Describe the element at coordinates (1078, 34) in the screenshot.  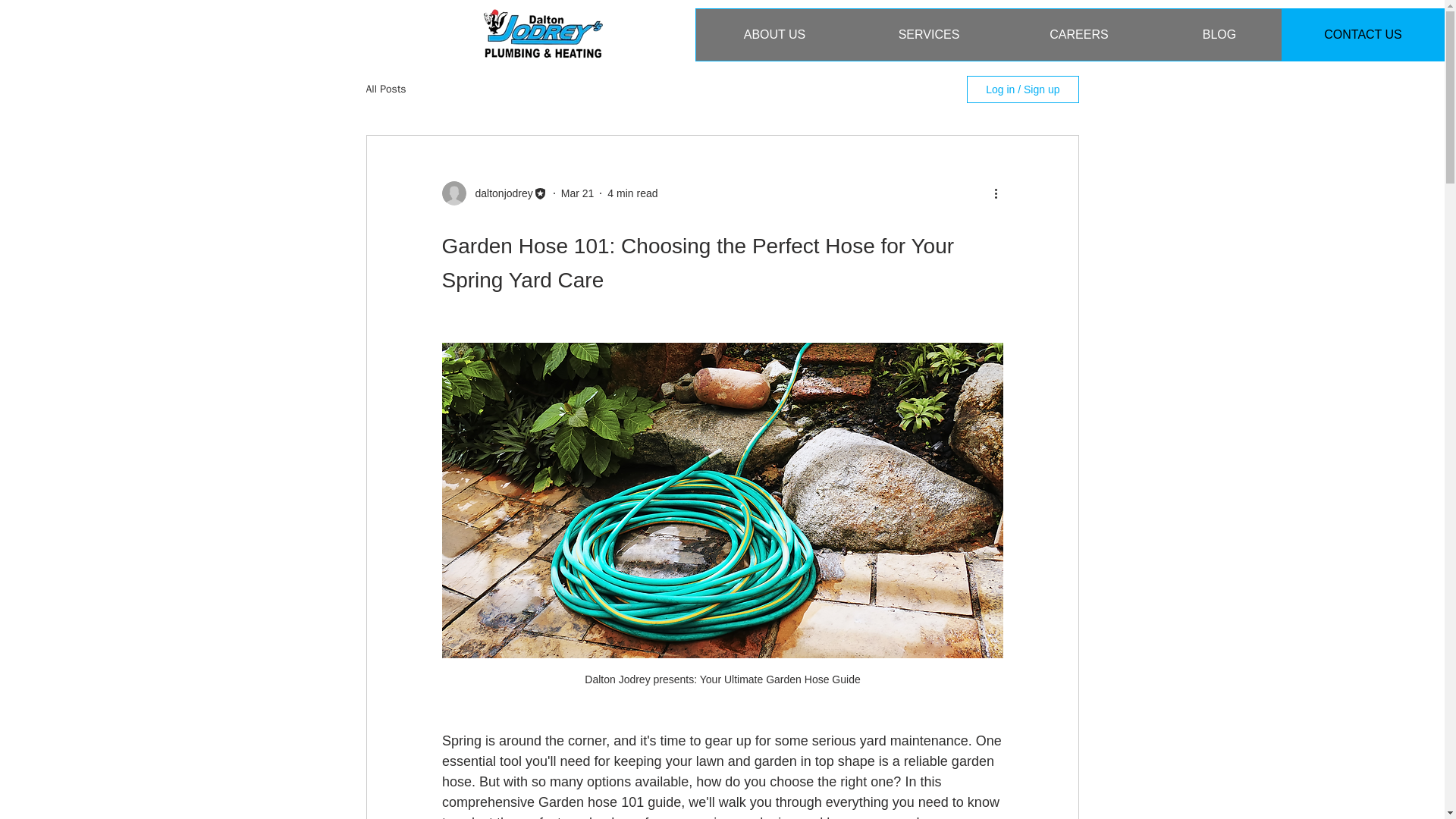
I see `CAREERS` at that location.